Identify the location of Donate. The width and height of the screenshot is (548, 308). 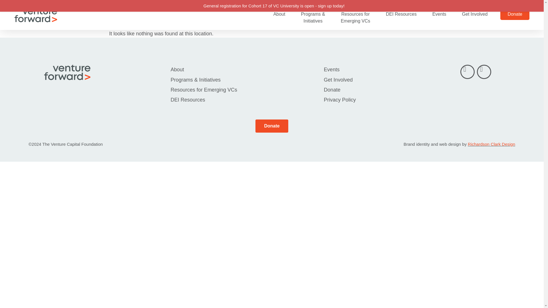
(515, 14).